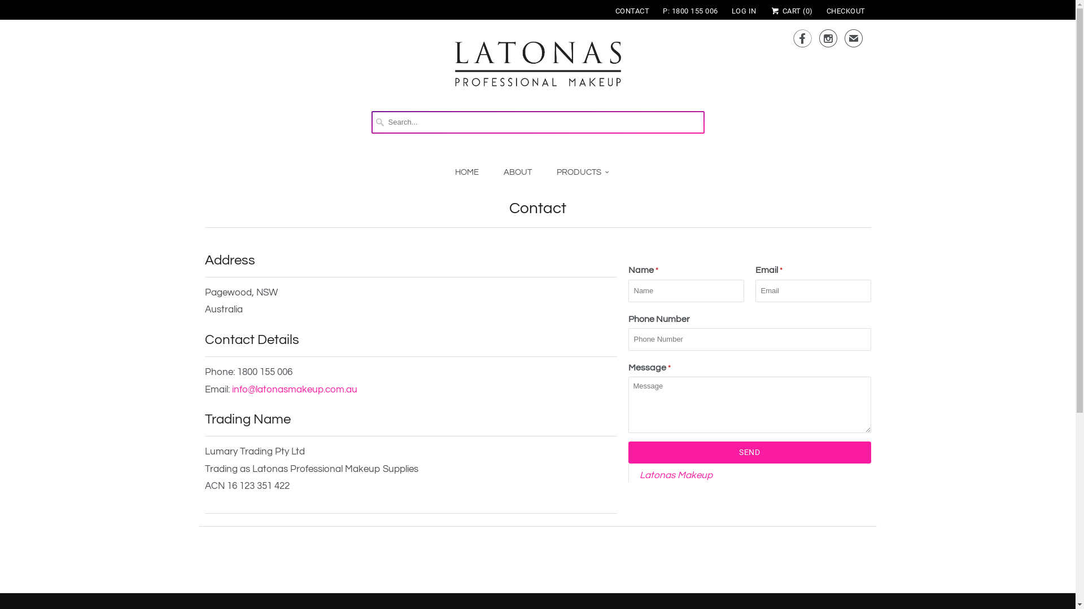  What do you see at coordinates (749, 452) in the screenshot?
I see `Send` at bounding box center [749, 452].